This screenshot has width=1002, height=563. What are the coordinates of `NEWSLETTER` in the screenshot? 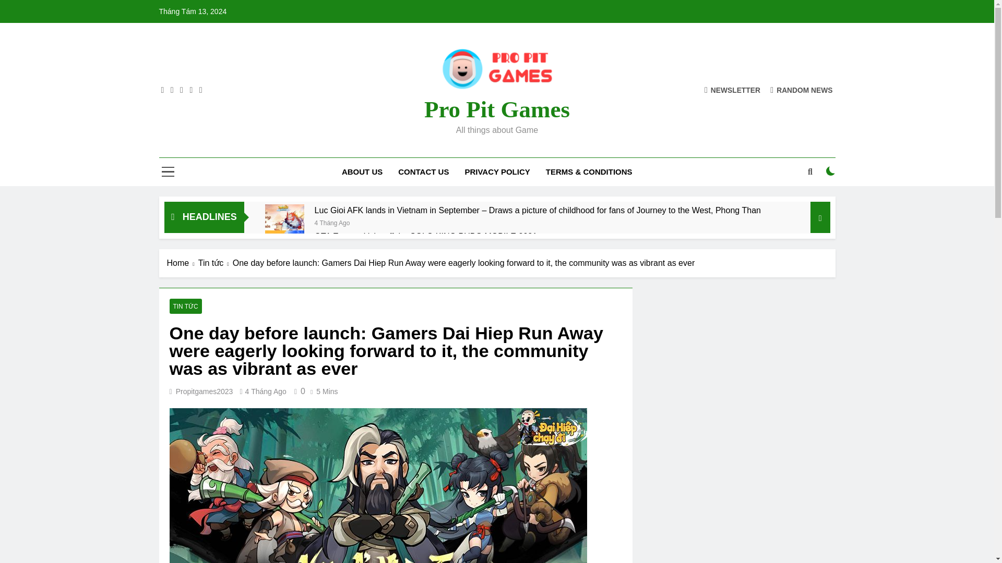 It's located at (732, 90).